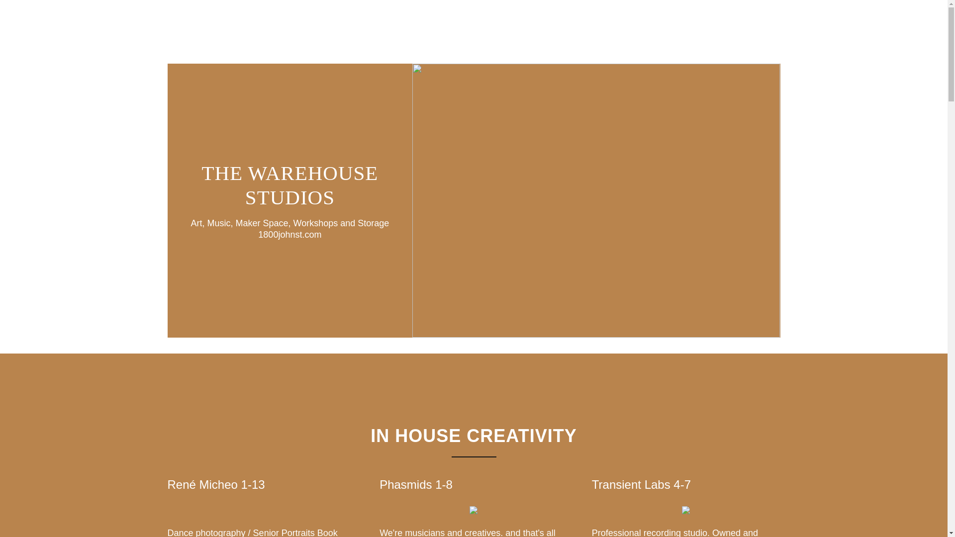 The height and width of the screenshot is (537, 955). What do you see at coordinates (289, 201) in the screenshot?
I see `THE WAREHOUSE STUDIOS` at bounding box center [289, 201].